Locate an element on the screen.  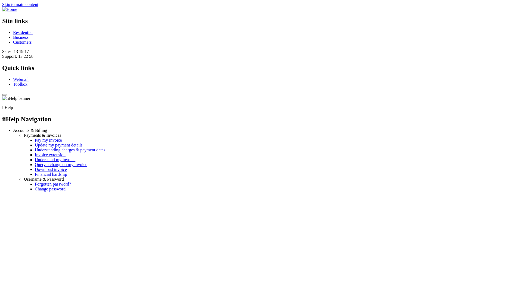
Change password is located at coordinates (50, 189).